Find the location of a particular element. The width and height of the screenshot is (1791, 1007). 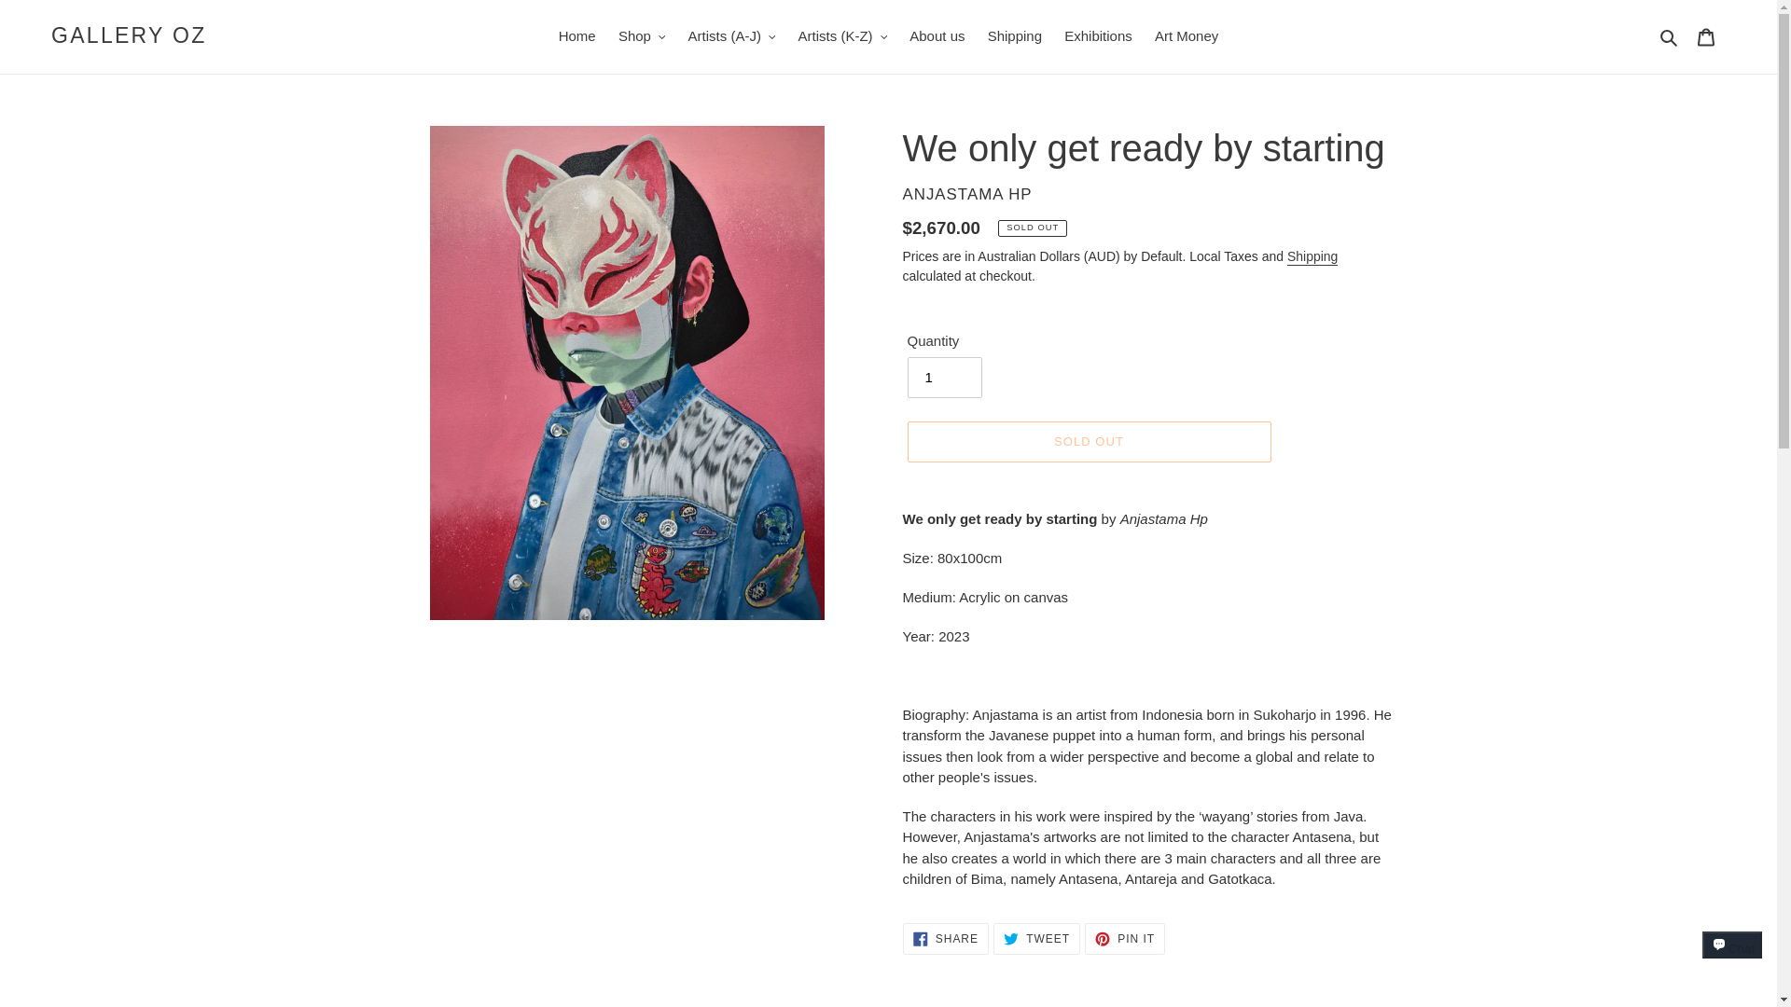

GALLERY OZ is located at coordinates (129, 35).